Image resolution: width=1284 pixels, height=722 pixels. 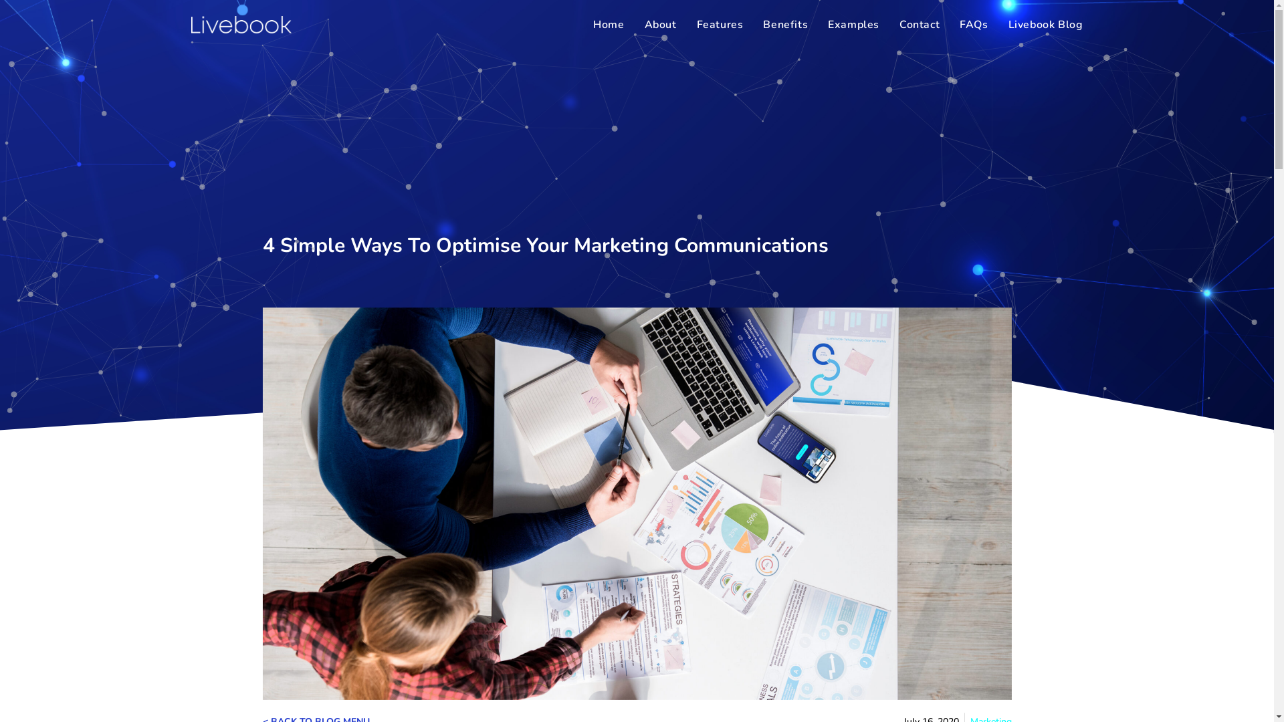 What do you see at coordinates (974, 25) in the screenshot?
I see `FAQs` at bounding box center [974, 25].